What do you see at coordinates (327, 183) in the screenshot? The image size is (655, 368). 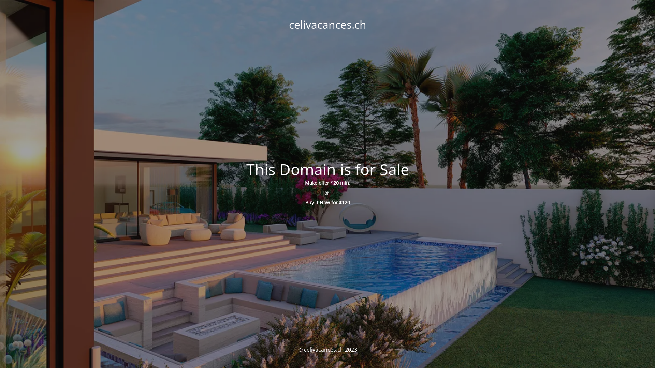 I see `Make offer $20 min.` at bounding box center [327, 183].